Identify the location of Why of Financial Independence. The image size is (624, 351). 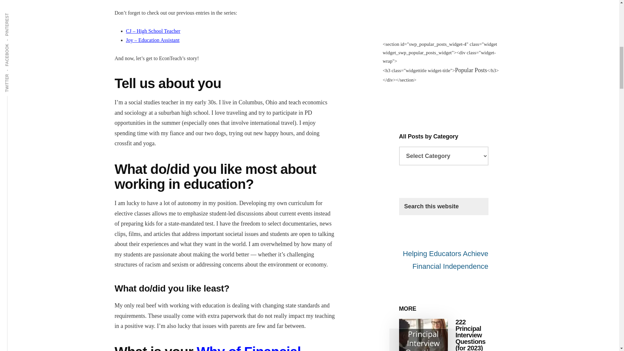
(207, 347).